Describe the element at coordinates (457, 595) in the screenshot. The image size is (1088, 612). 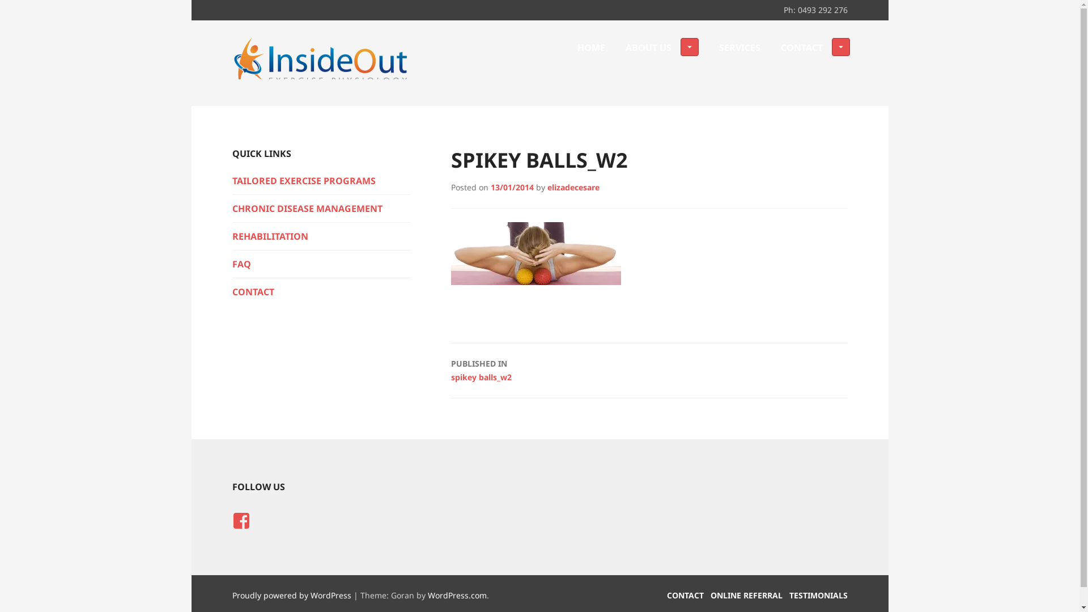
I see `WordPress.com` at that location.